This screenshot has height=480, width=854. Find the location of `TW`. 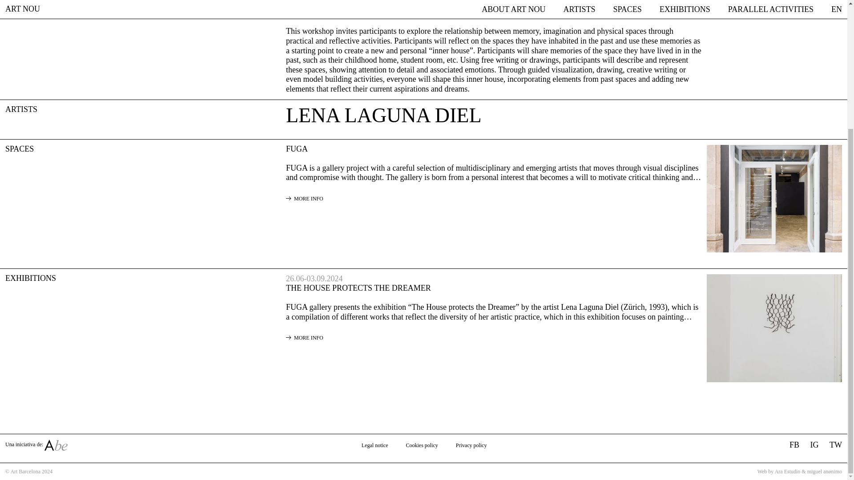

TW is located at coordinates (835, 445).